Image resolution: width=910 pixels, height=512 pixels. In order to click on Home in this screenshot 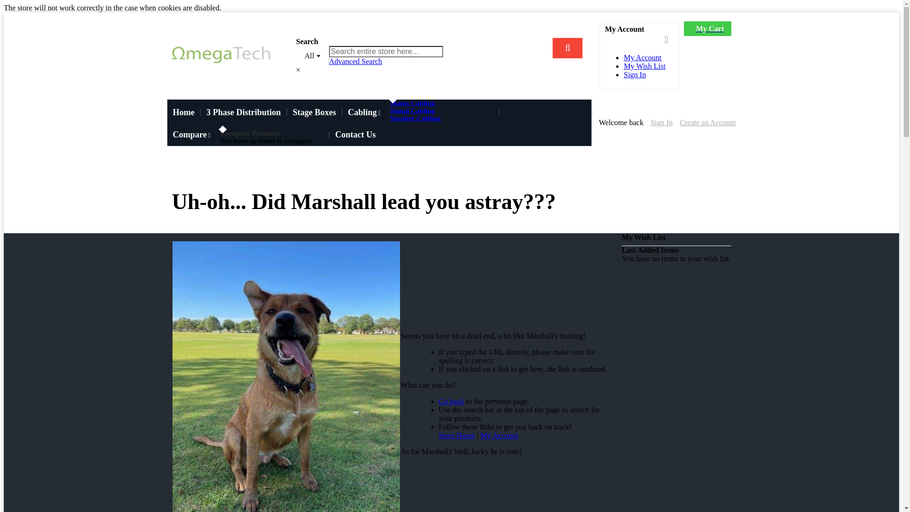, I will do `click(183, 113)`.